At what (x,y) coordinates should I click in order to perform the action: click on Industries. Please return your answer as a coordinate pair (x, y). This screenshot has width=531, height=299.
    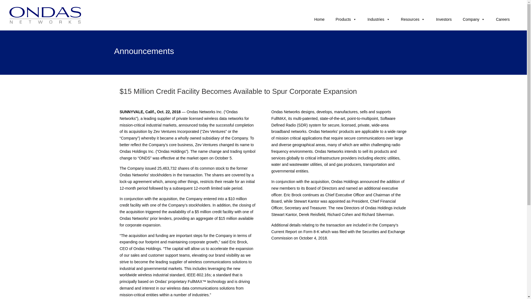
    Looking at the image, I should click on (379, 19).